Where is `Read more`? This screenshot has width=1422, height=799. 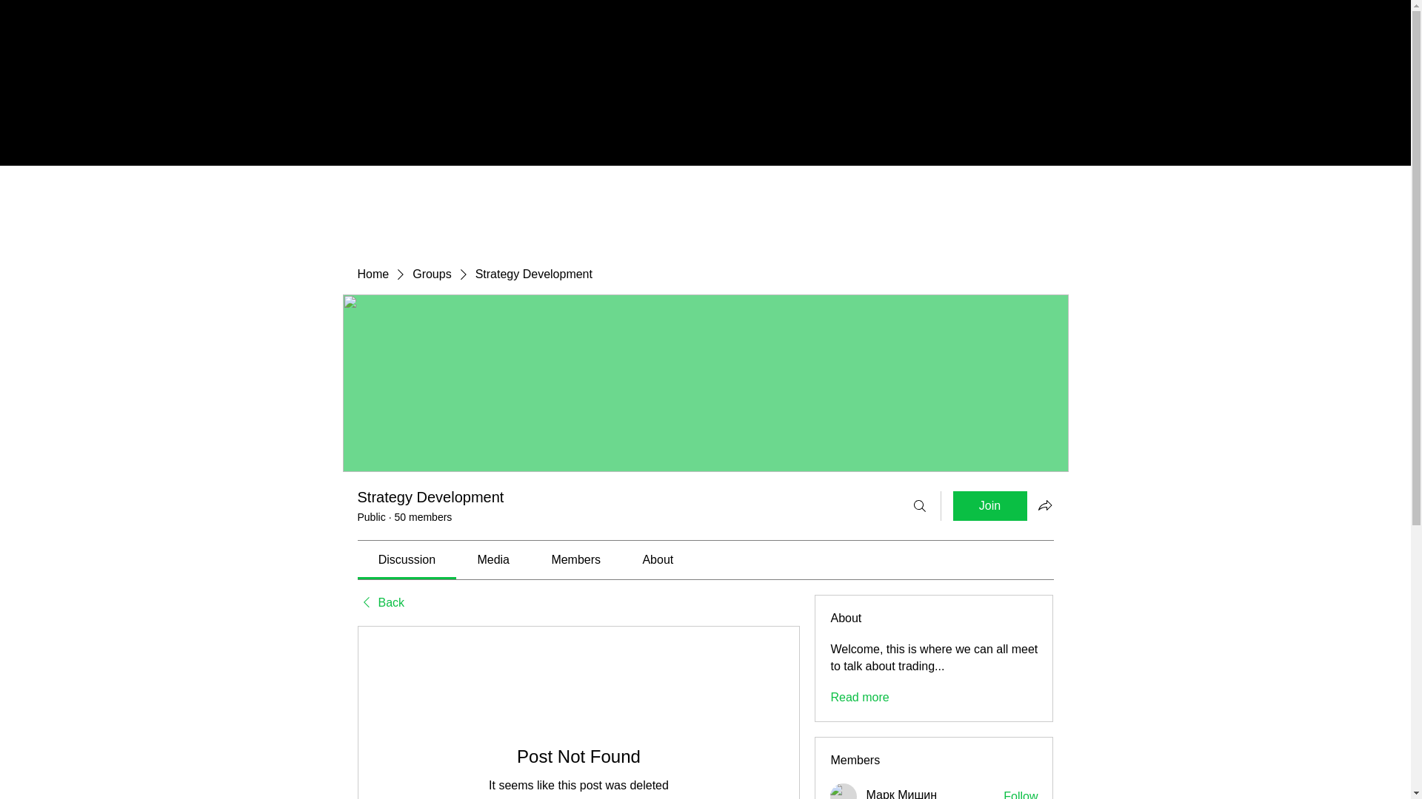 Read more is located at coordinates (859, 697).